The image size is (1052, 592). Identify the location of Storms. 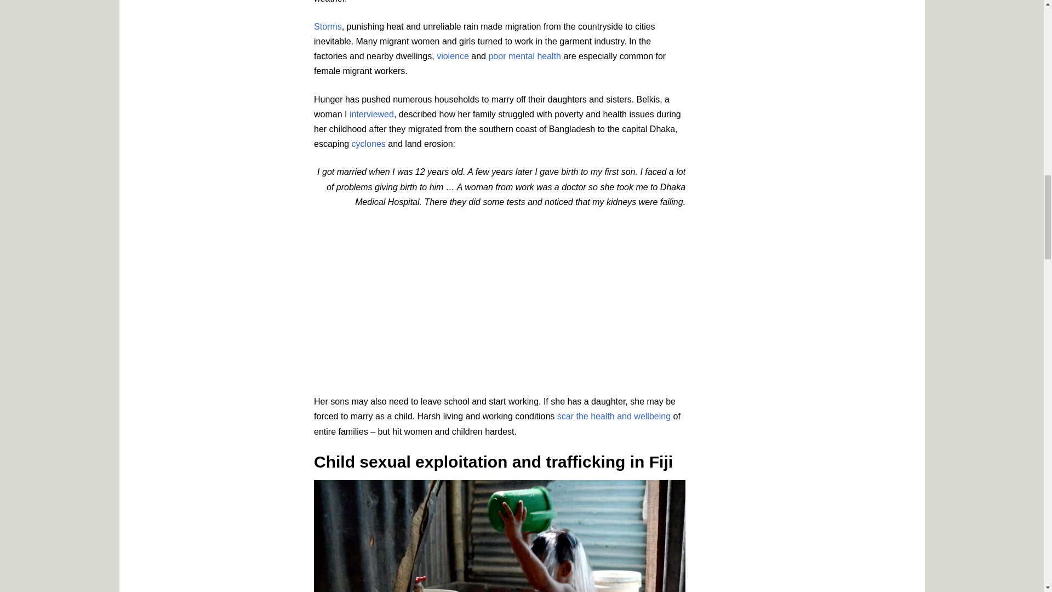
(328, 26).